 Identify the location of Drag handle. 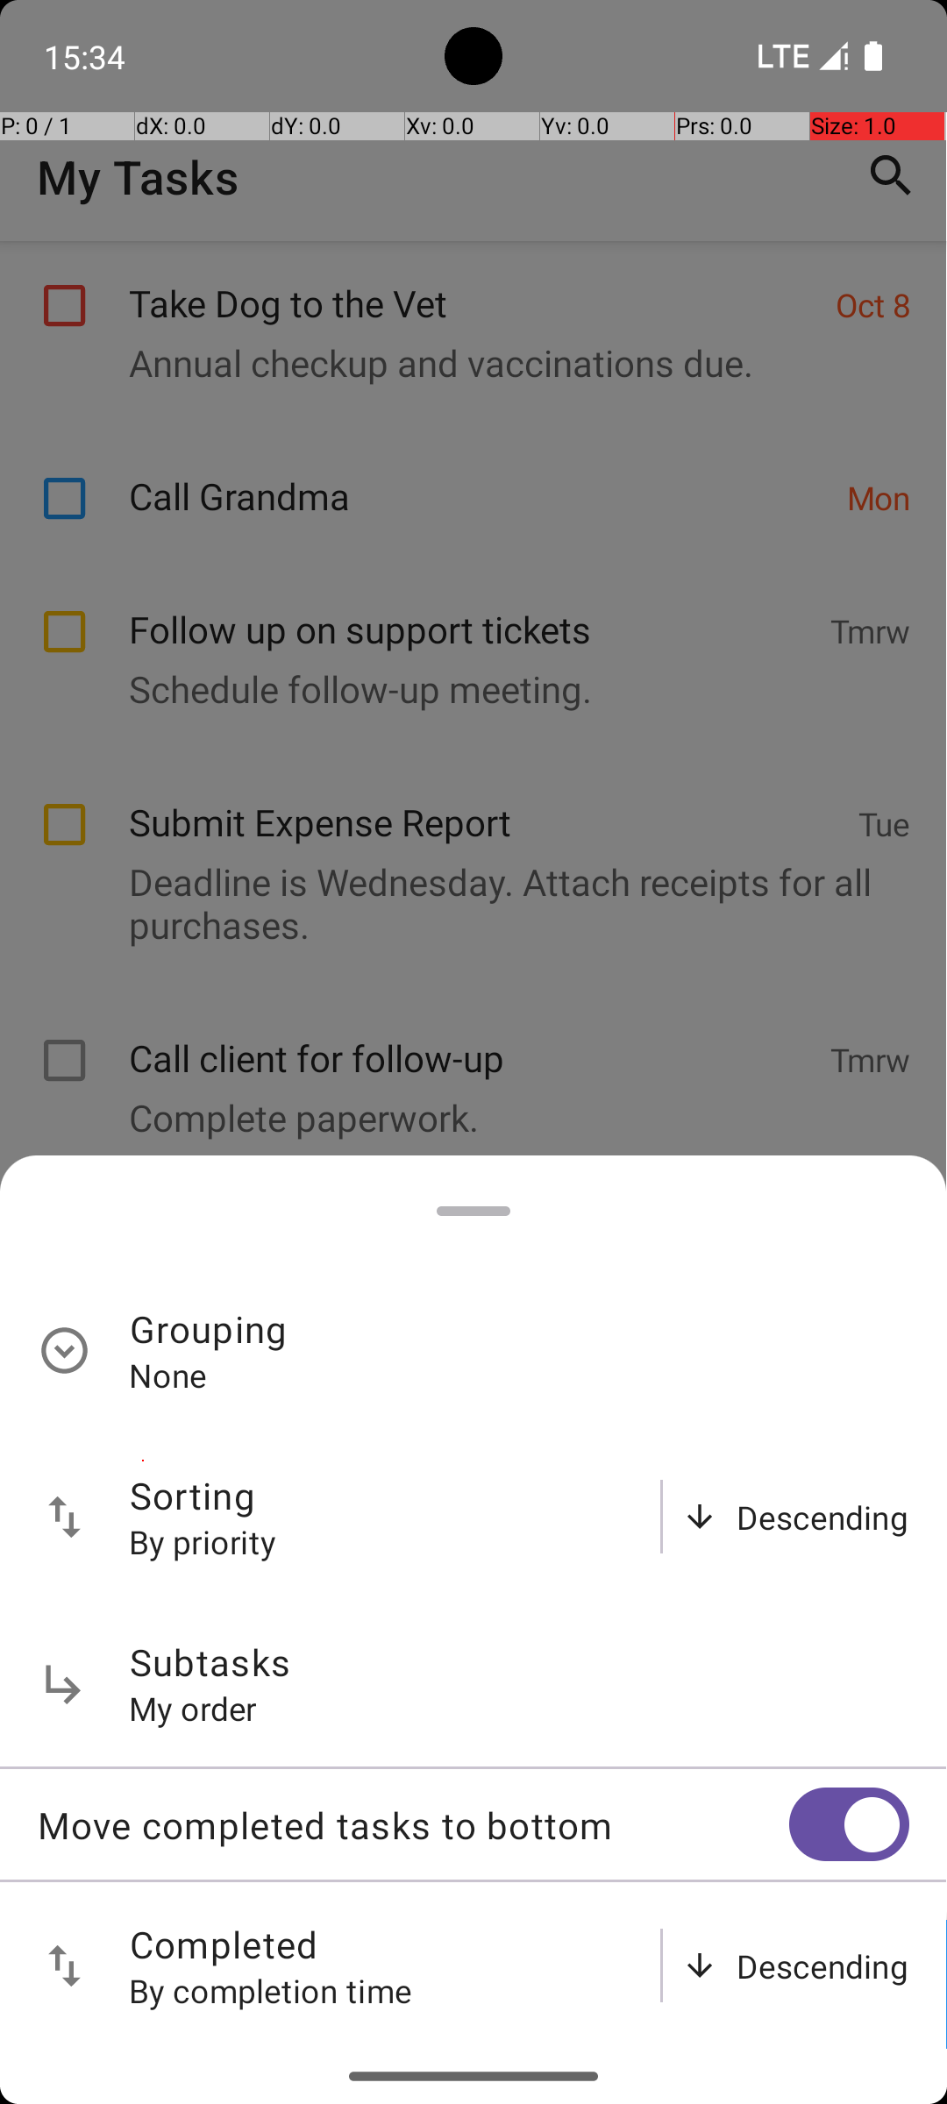
(473, 1212).